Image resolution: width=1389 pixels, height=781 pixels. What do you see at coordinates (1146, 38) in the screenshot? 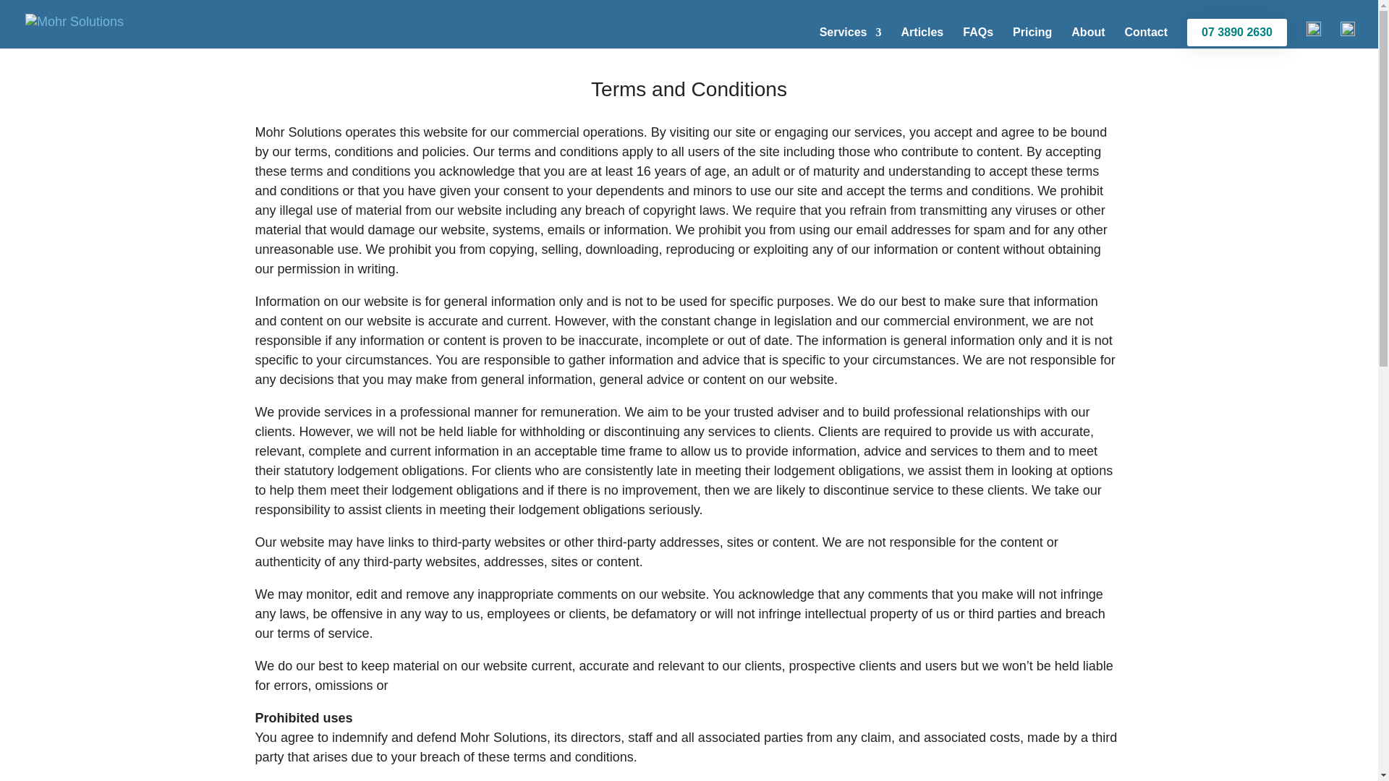
I see `Contact` at bounding box center [1146, 38].